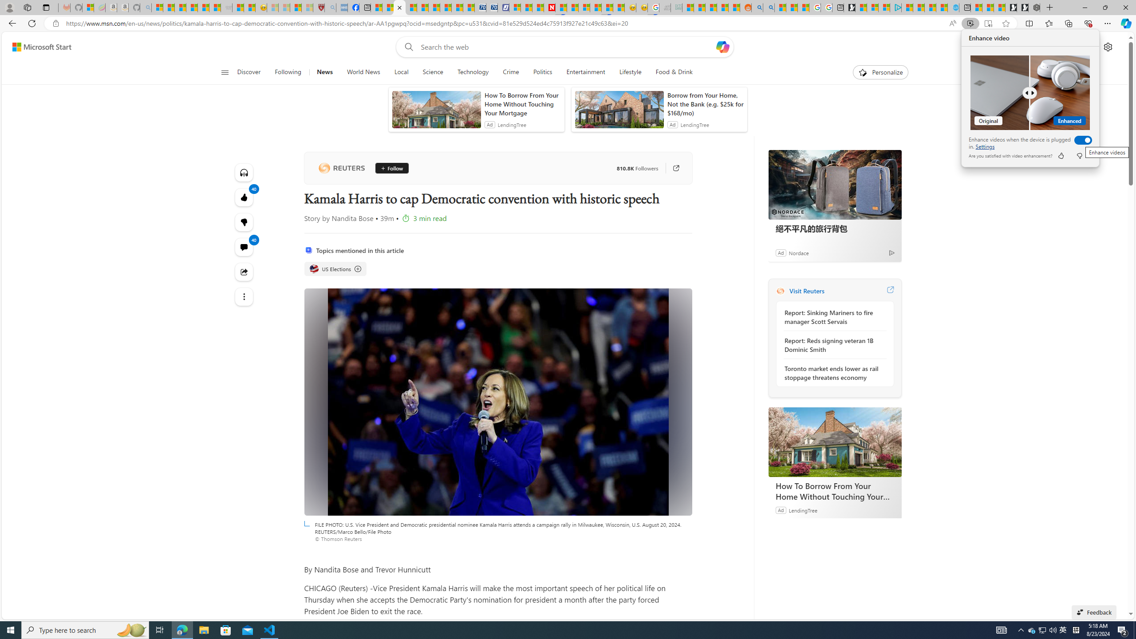  I want to click on Ad Choice, so click(891, 252).